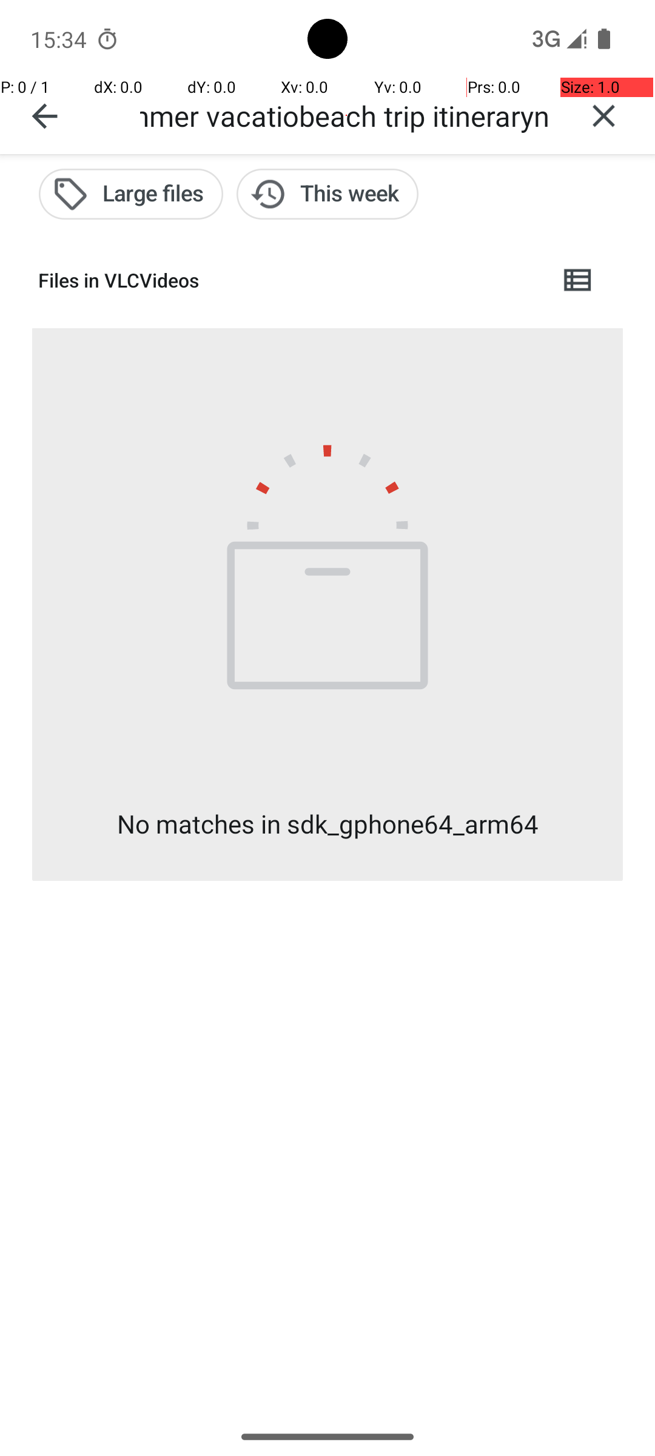  Describe the element at coordinates (289, 280) in the screenshot. I see `Files in VLCVideos` at that location.